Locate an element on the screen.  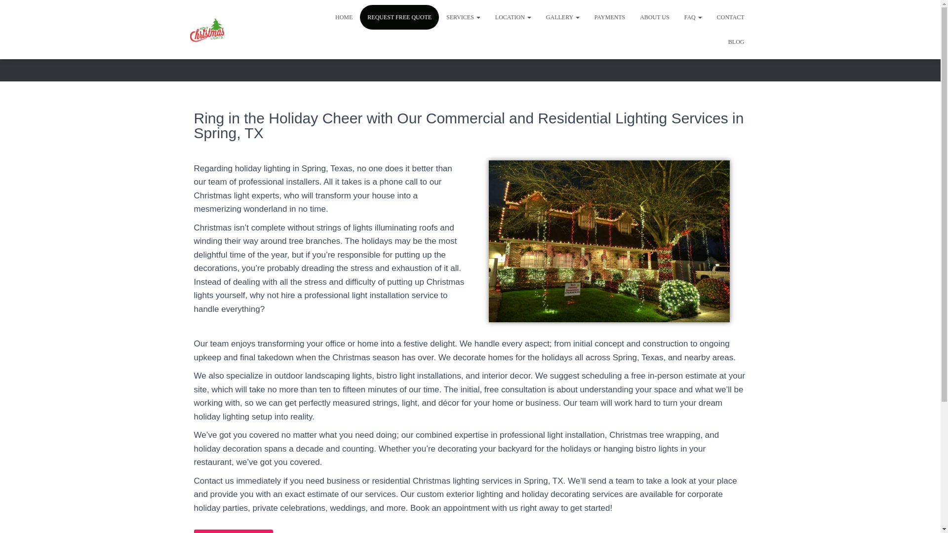
HOME is located at coordinates (344, 17).